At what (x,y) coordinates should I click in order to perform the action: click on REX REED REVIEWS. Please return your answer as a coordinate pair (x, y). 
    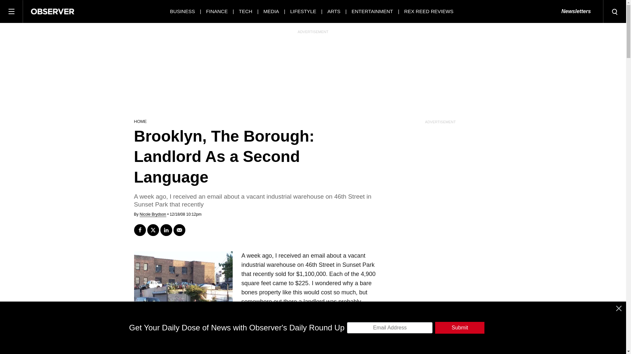
    Looking at the image, I should click on (429, 11).